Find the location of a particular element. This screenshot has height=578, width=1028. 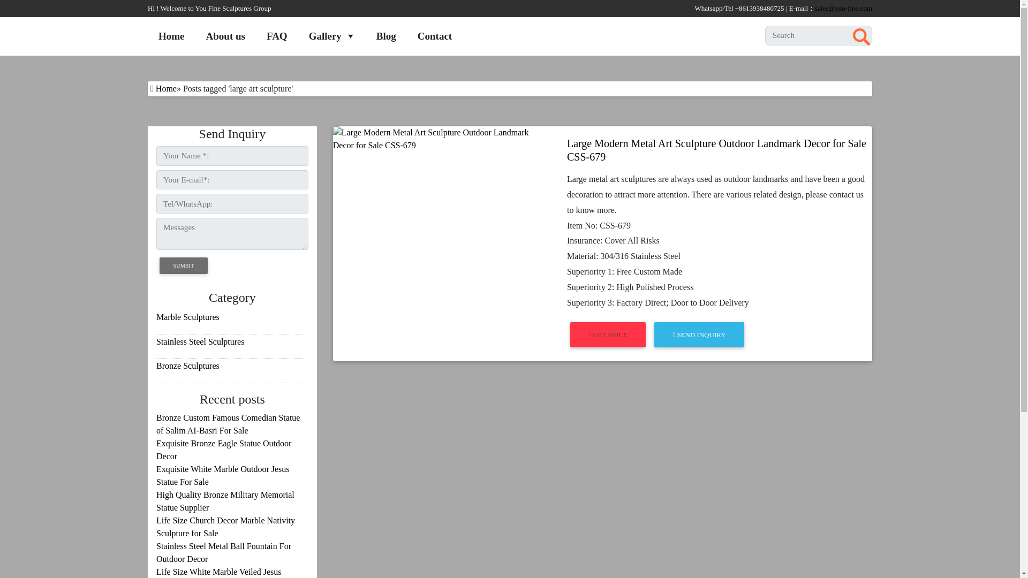

Contact is located at coordinates (435, 36).